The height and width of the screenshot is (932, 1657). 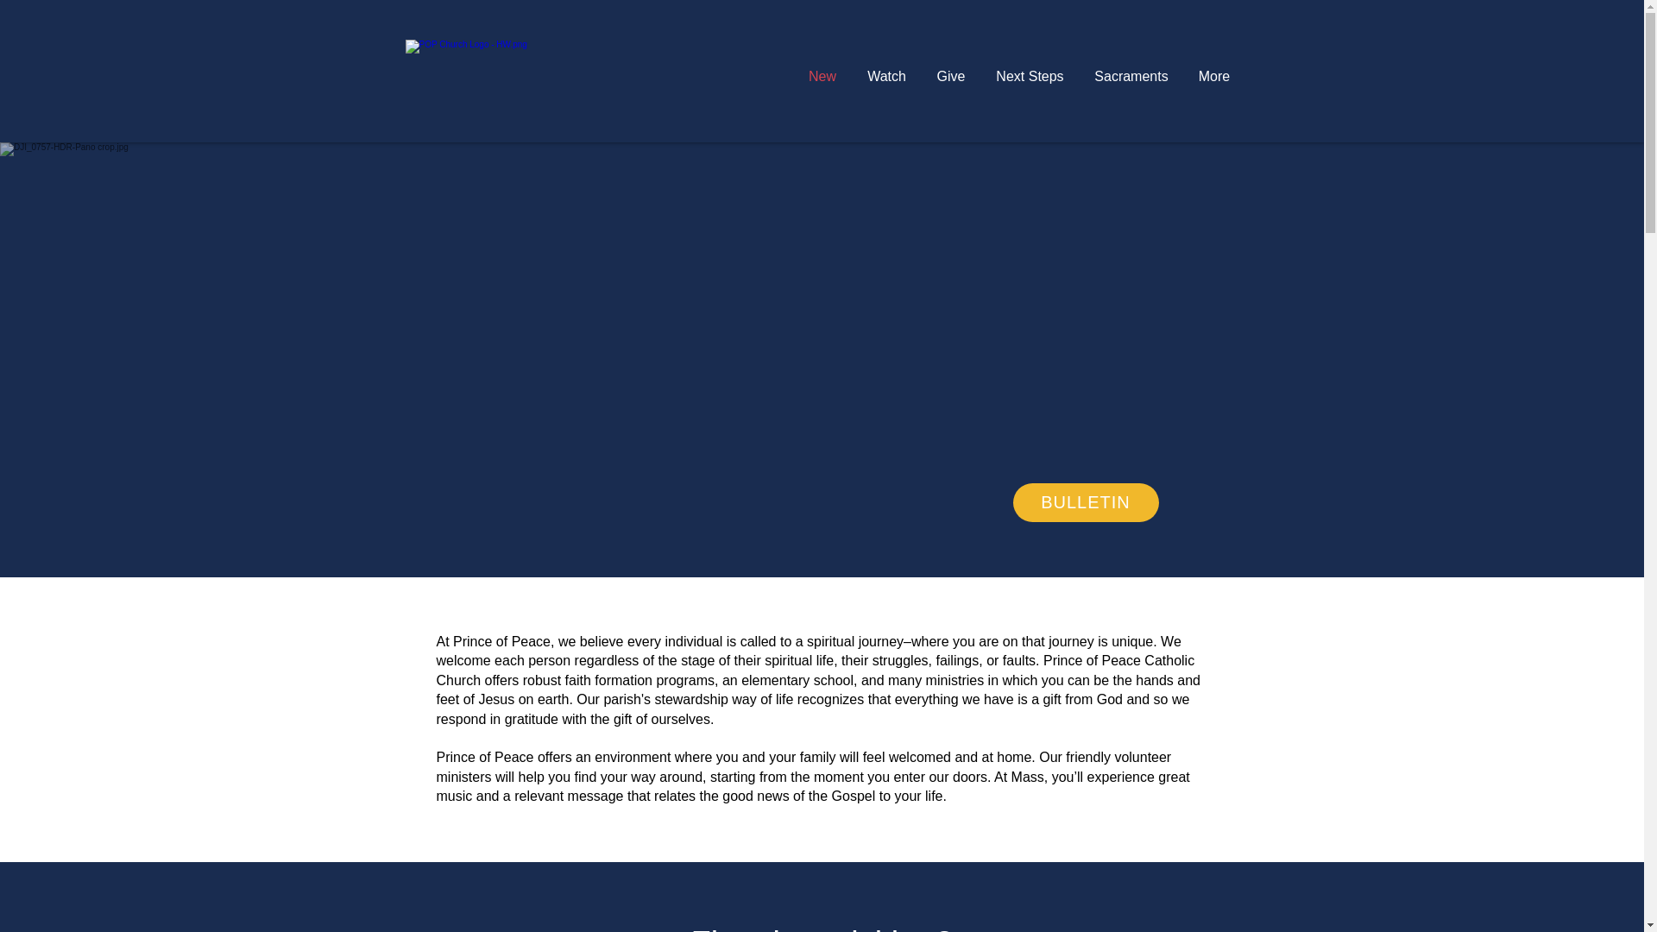 I want to click on BULLETIN, so click(x=1086, y=502).